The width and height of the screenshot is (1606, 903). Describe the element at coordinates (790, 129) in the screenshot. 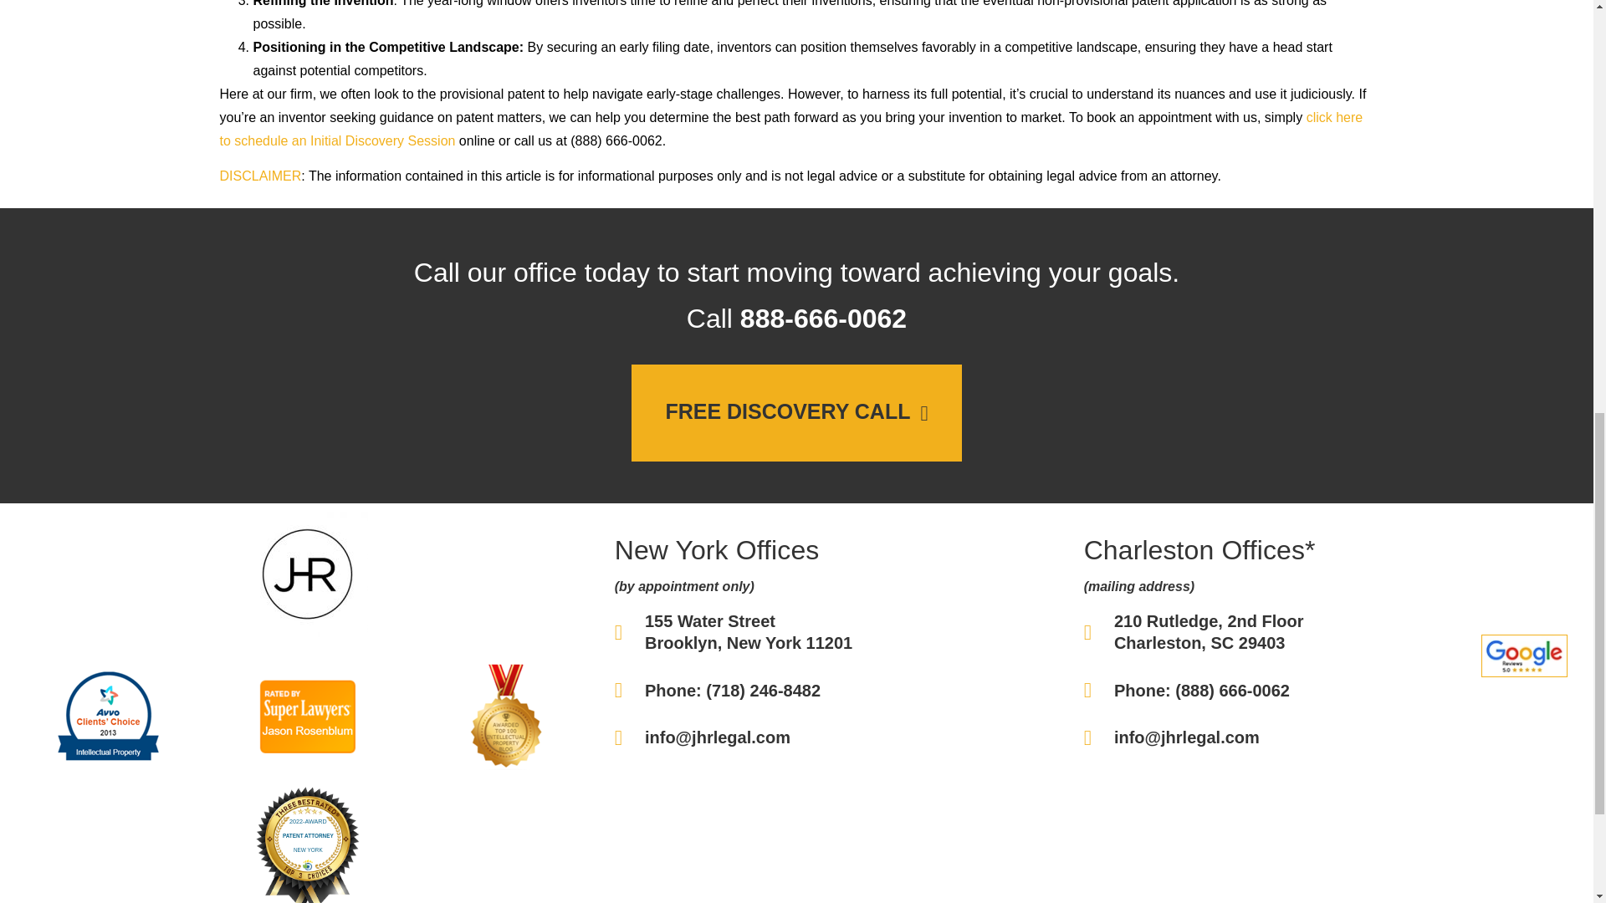

I see `click here to schedule an Initial Discovery Session` at that location.